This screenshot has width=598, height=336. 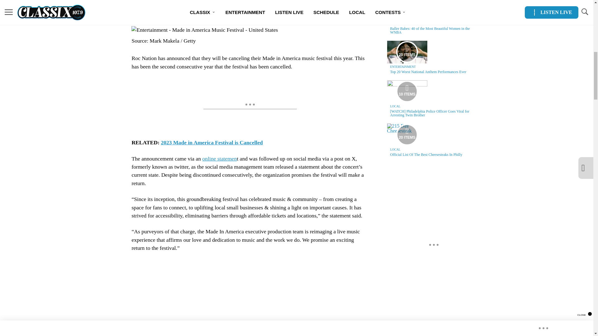 I want to click on online statemen, so click(x=220, y=159).